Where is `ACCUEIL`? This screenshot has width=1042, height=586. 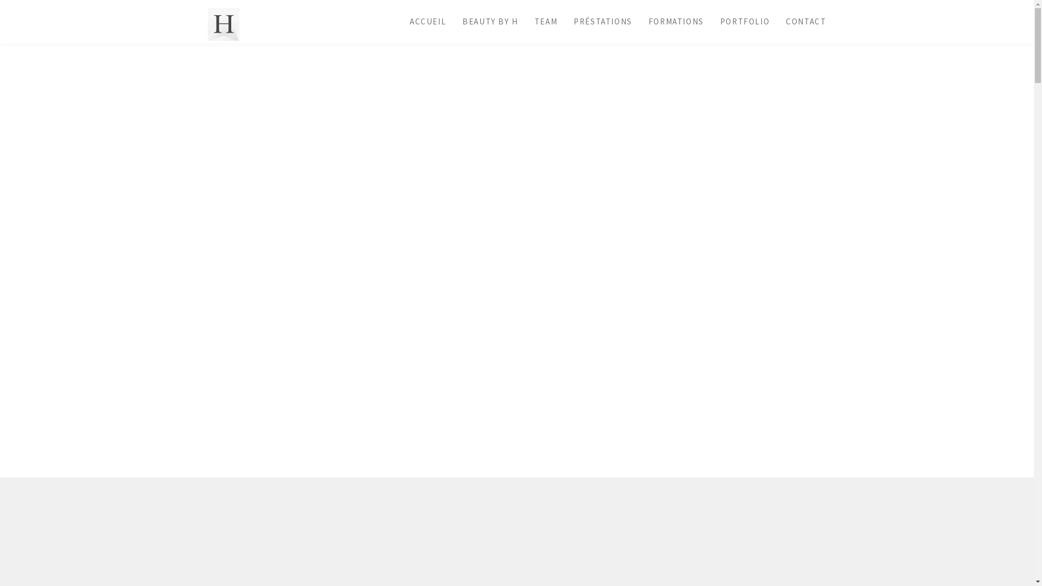
ACCUEIL is located at coordinates (428, 22).